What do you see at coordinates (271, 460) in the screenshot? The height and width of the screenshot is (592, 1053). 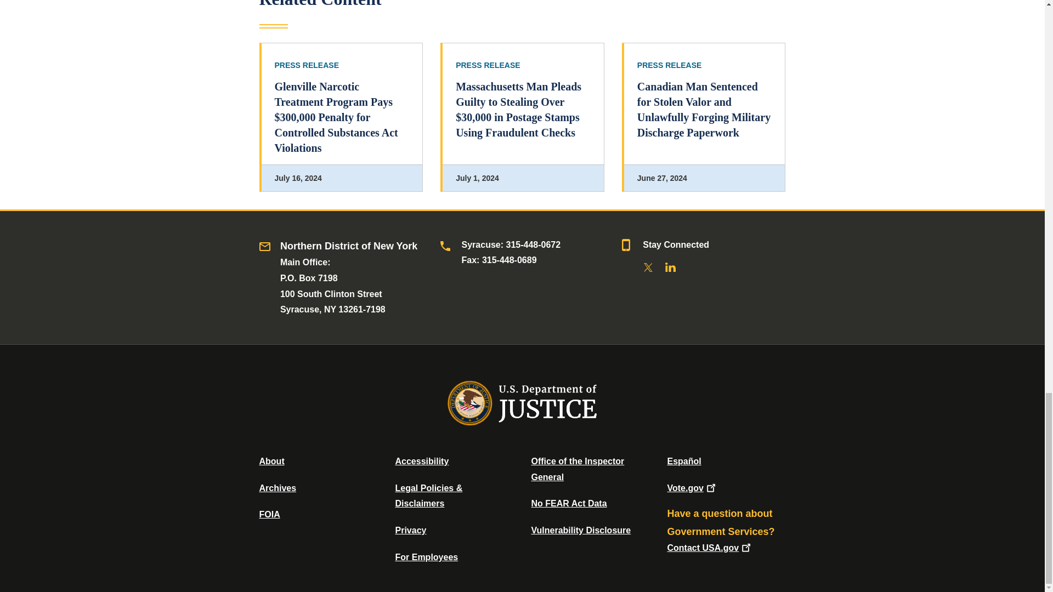 I see `About DOJ` at bounding box center [271, 460].